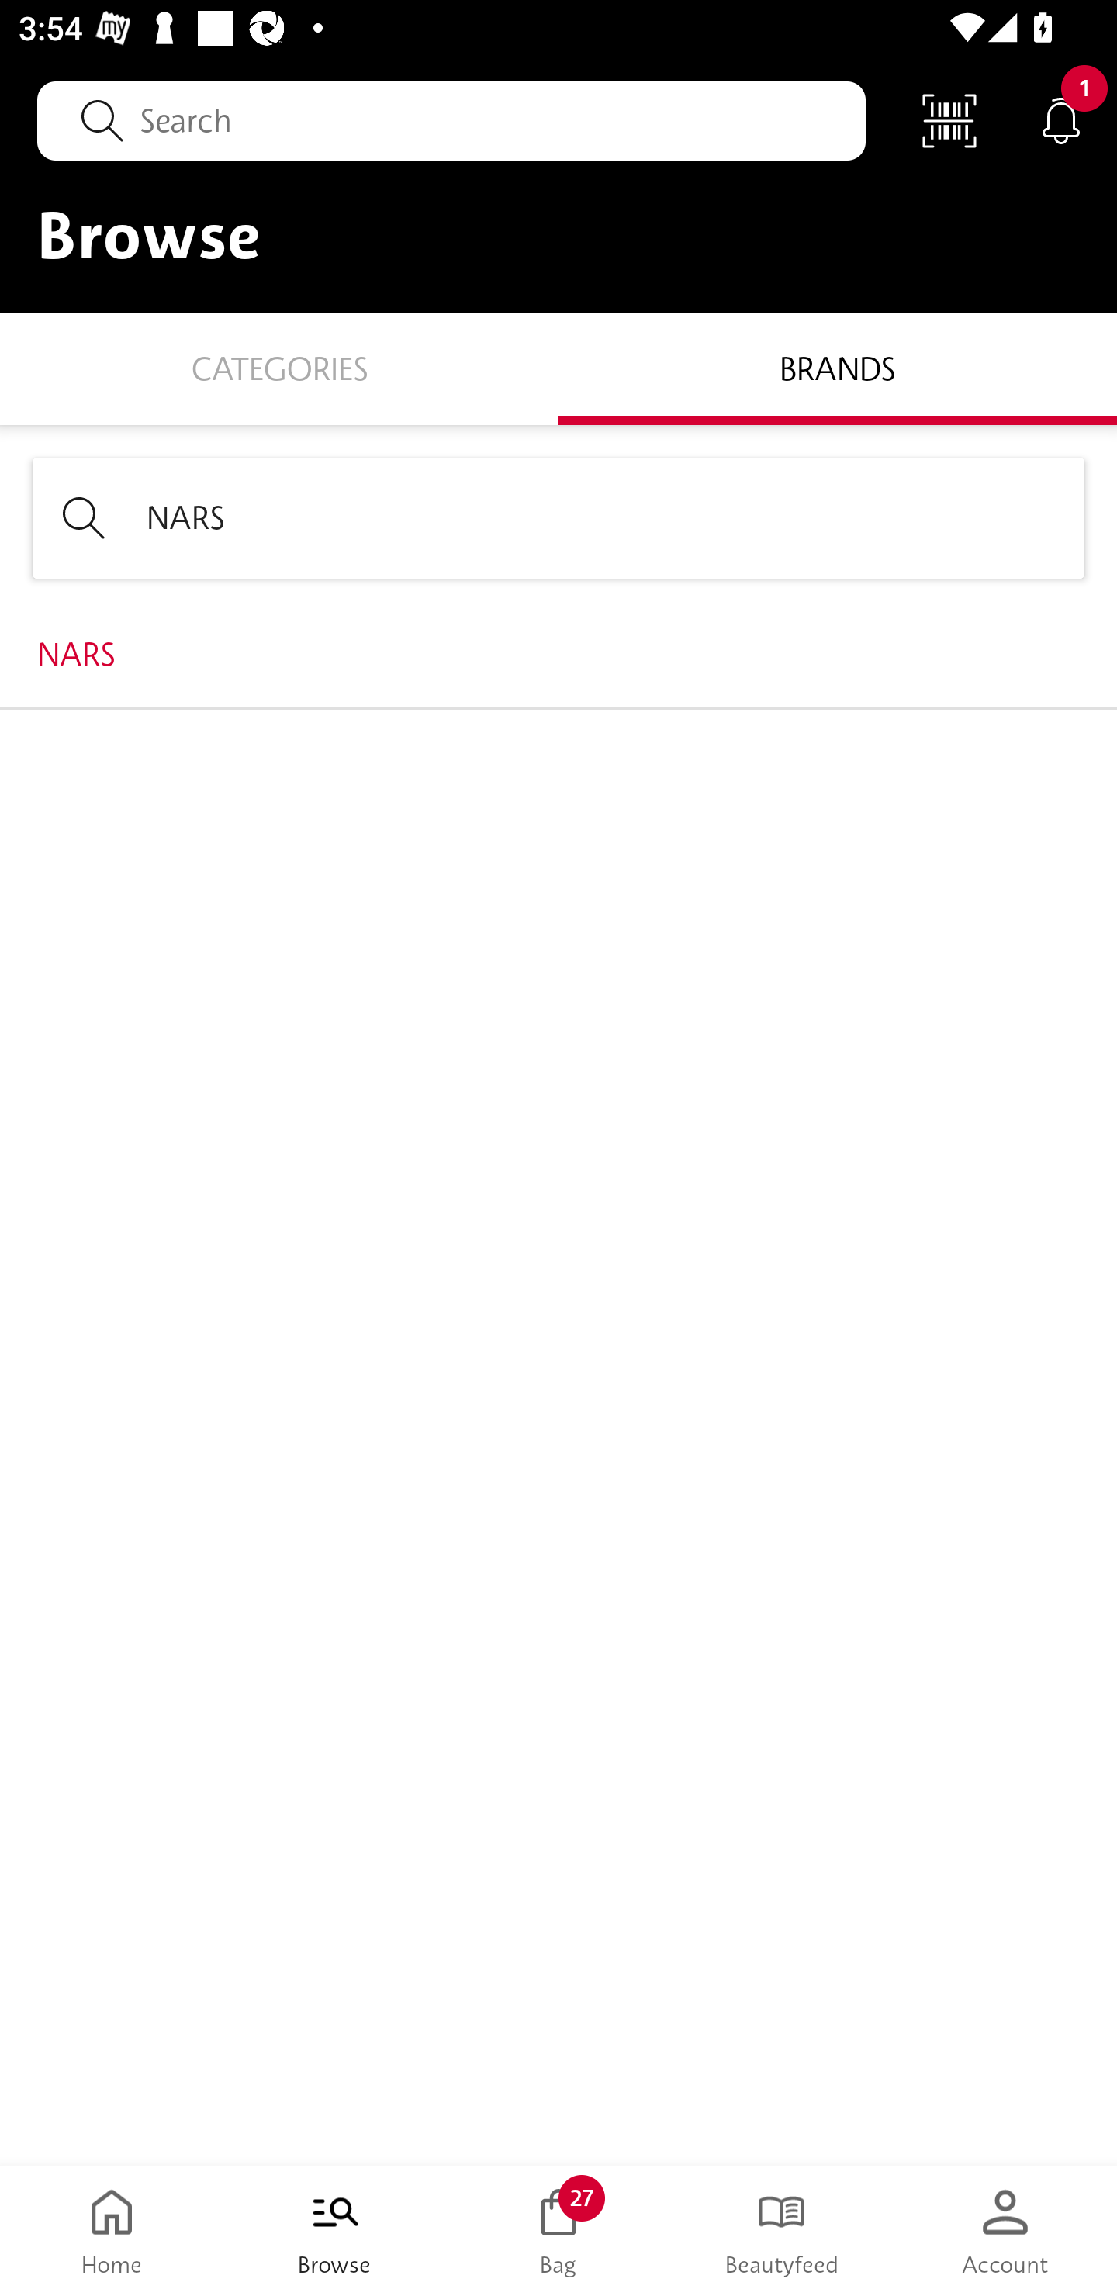  What do you see at coordinates (949, 119) in the screenshot?
I see `Scan Code` at bounding box center [949, 119].